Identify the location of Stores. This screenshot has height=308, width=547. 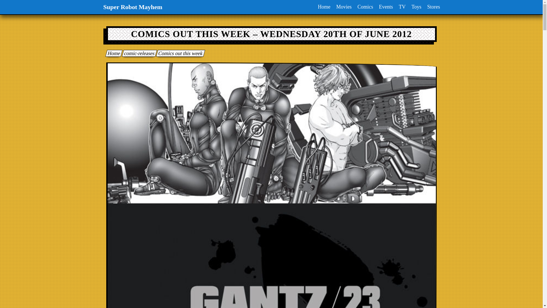
(434, 7).